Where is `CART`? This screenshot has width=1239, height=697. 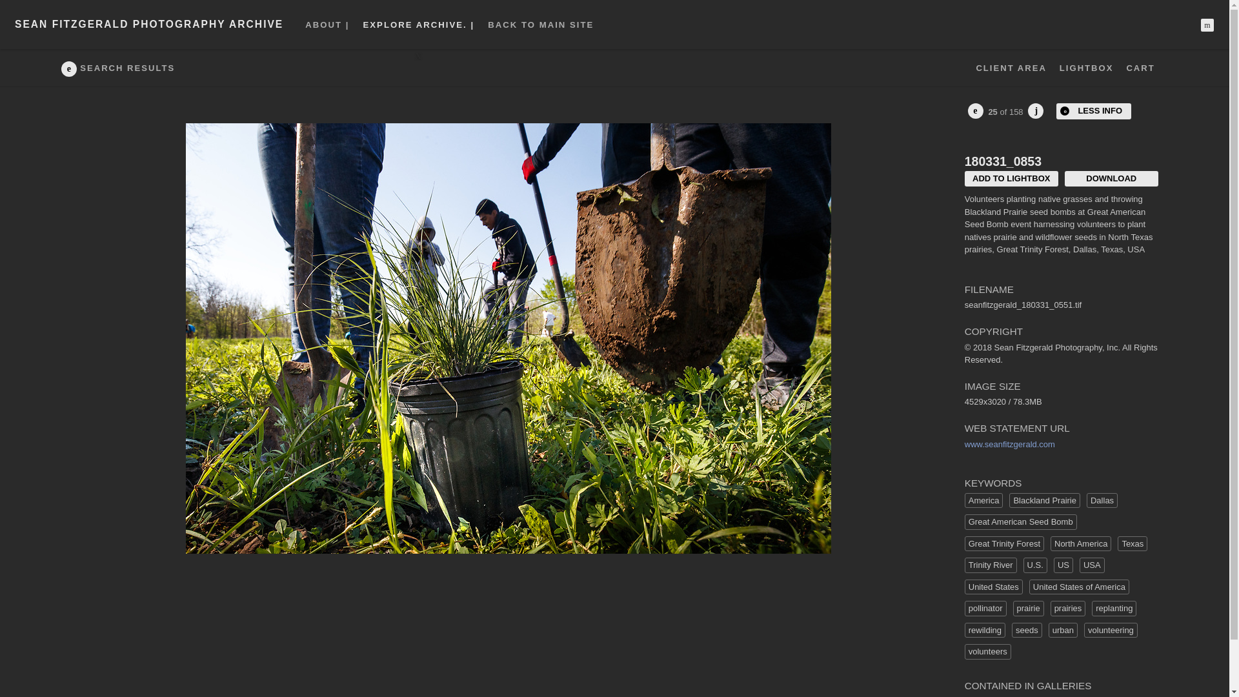 CART is located at coordinates (1140, 68).